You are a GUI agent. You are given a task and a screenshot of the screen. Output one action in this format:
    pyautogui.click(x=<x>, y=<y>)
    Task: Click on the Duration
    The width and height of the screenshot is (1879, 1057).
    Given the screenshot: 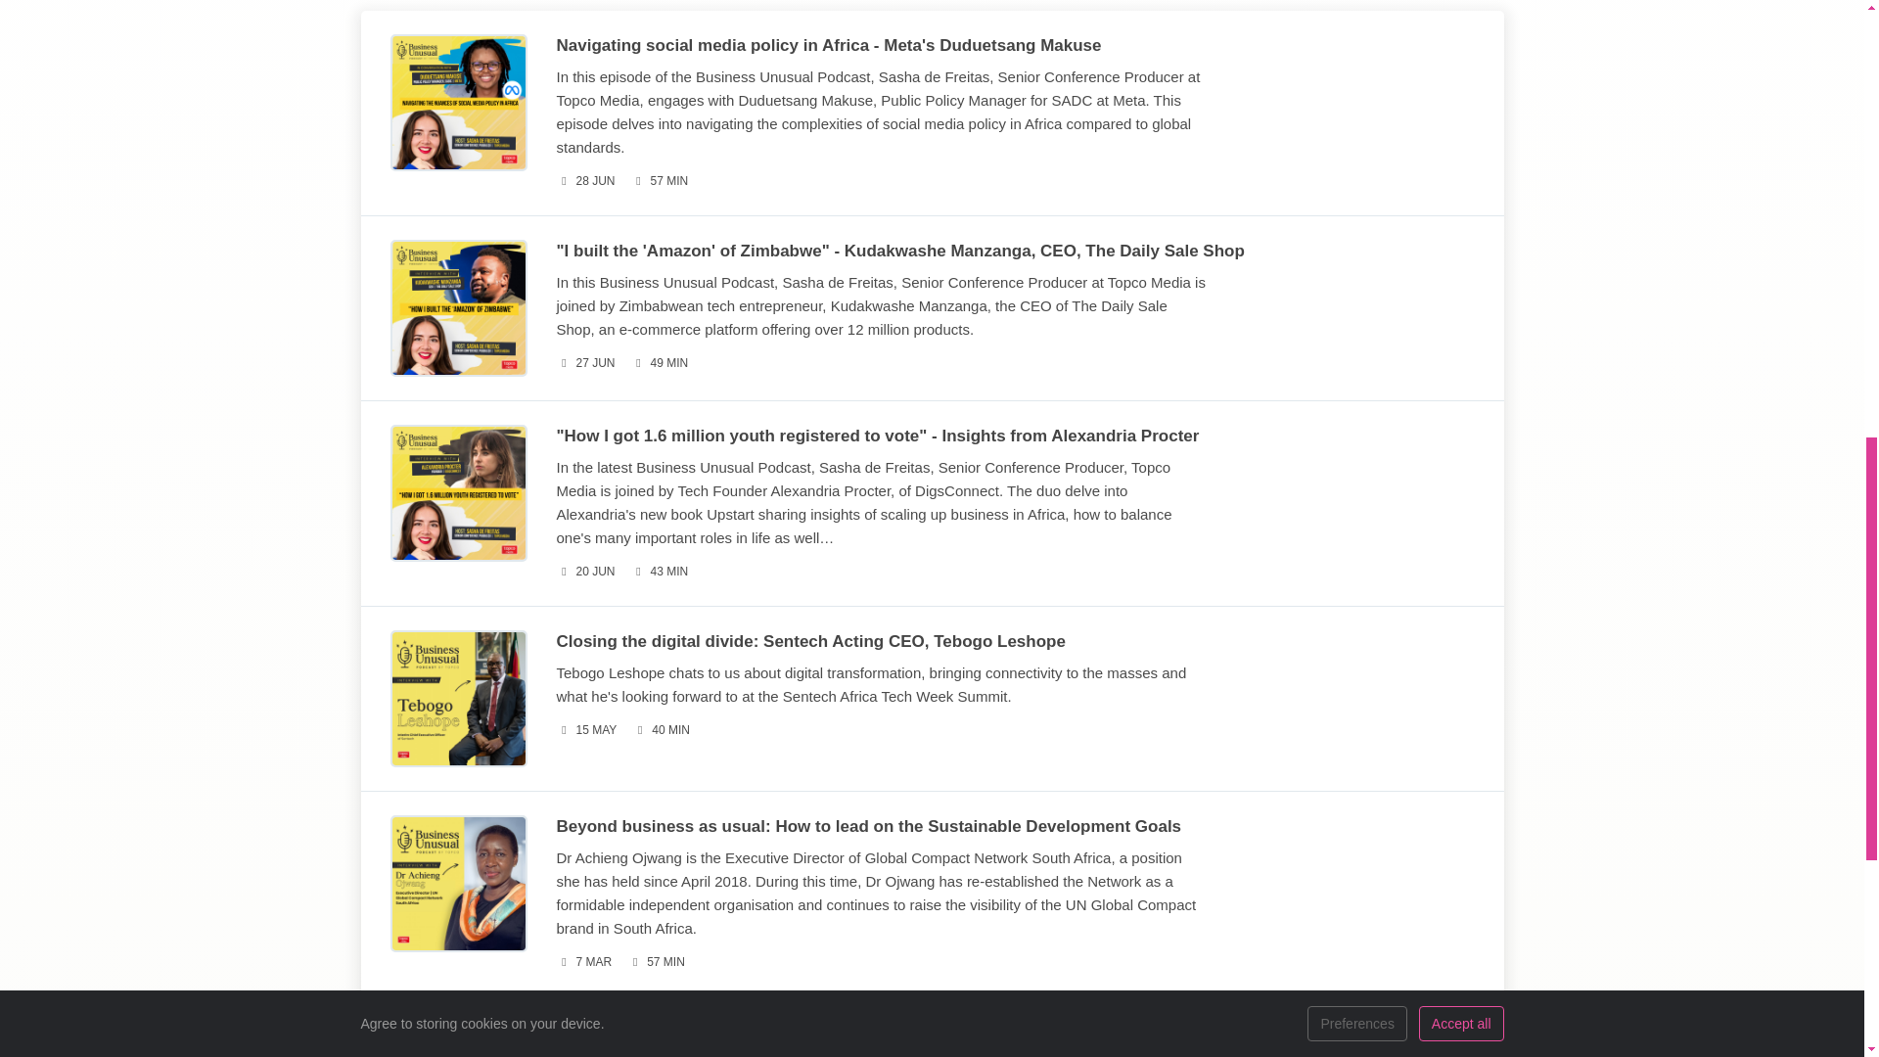 What is the action you would take?
    pyautogui.click(x=660, y=730)
    